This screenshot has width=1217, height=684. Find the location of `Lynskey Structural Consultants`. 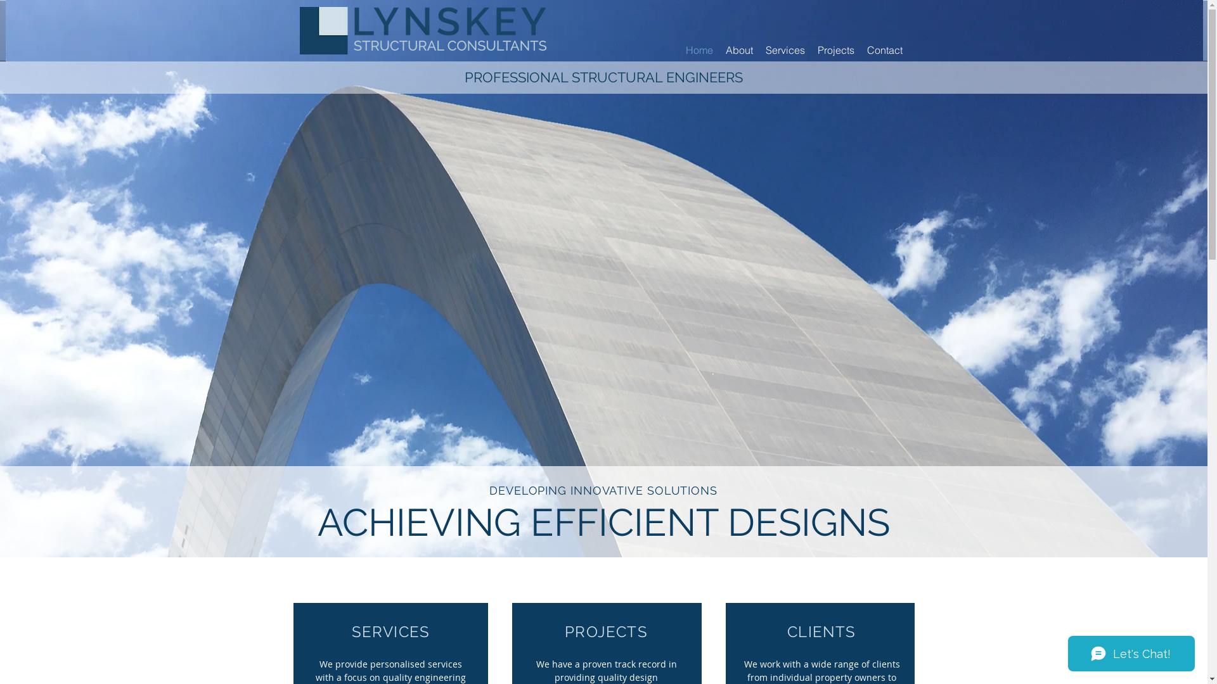

Lynskey Structural Consultants is located at coordinates (431, 30).